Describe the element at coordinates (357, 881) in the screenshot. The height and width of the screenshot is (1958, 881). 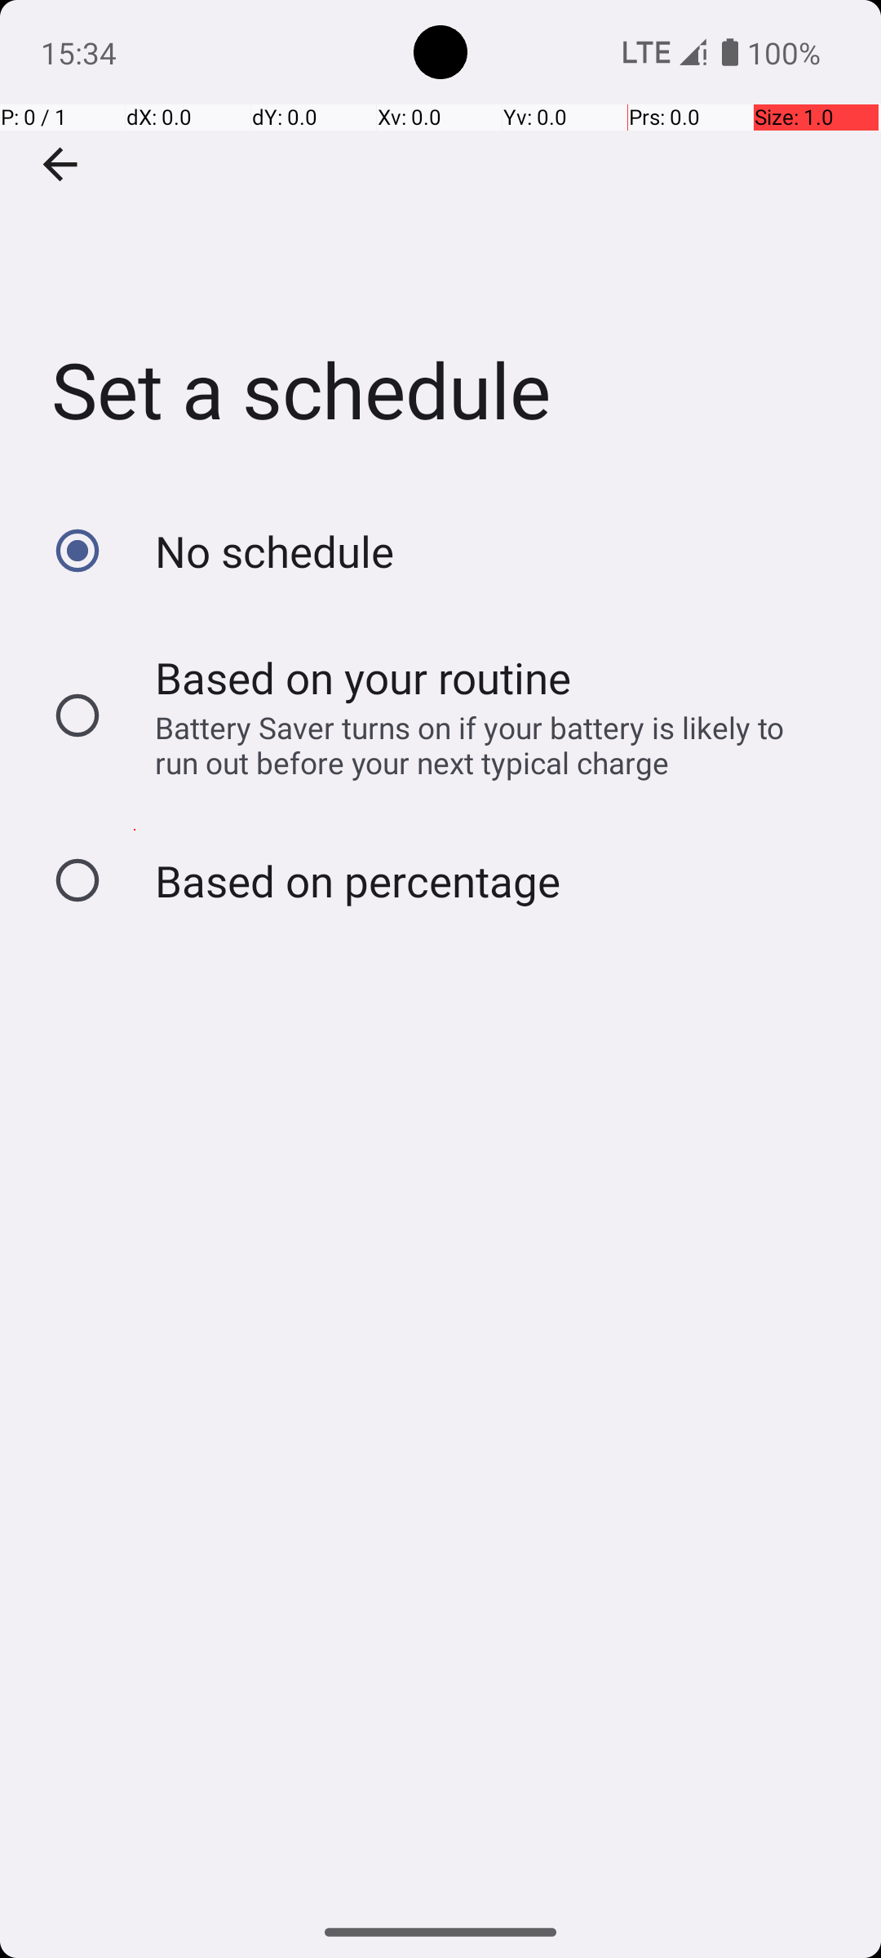
I see `Based on percentage` at that location.